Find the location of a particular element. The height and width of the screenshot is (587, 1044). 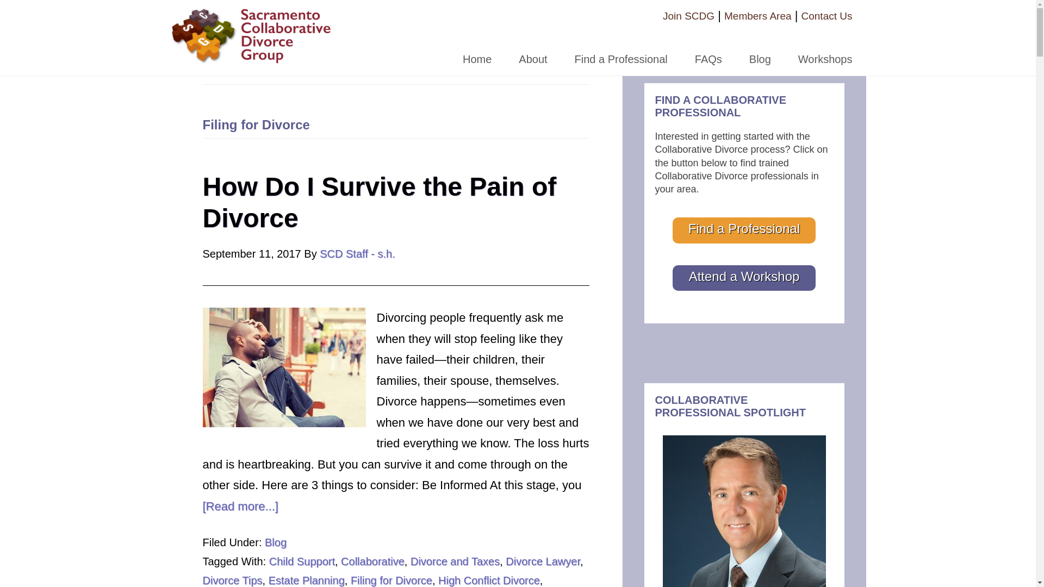

Christopher F. Whitaker is located at coordinates (744, 511).